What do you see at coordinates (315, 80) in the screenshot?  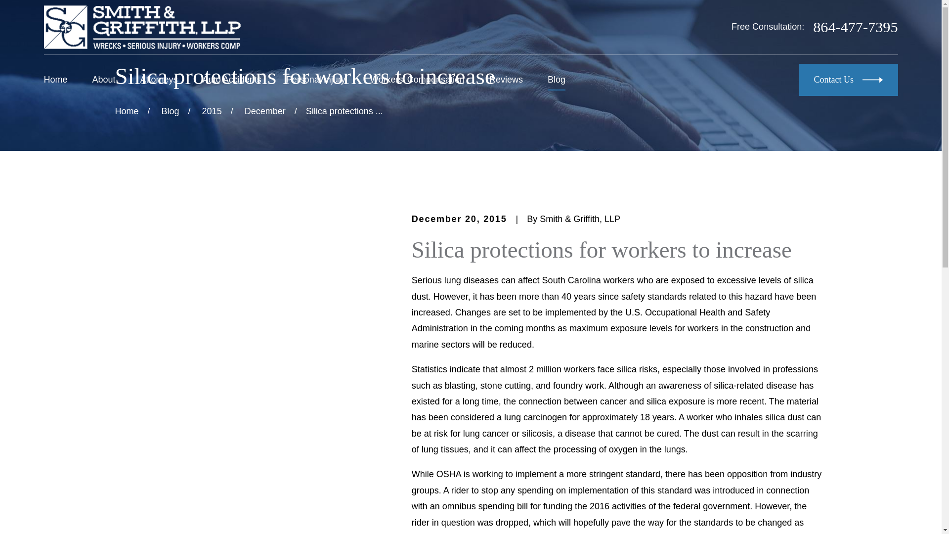 I see `Personal Injury` at bounding box center [315, 80].